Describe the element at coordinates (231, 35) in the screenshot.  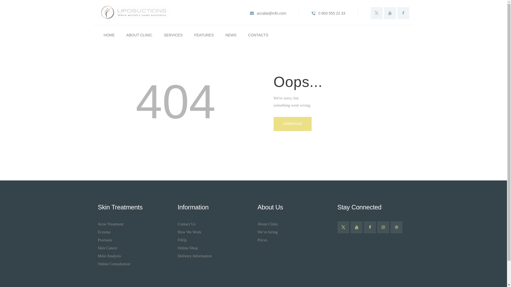
I see `NEWS` at that location.